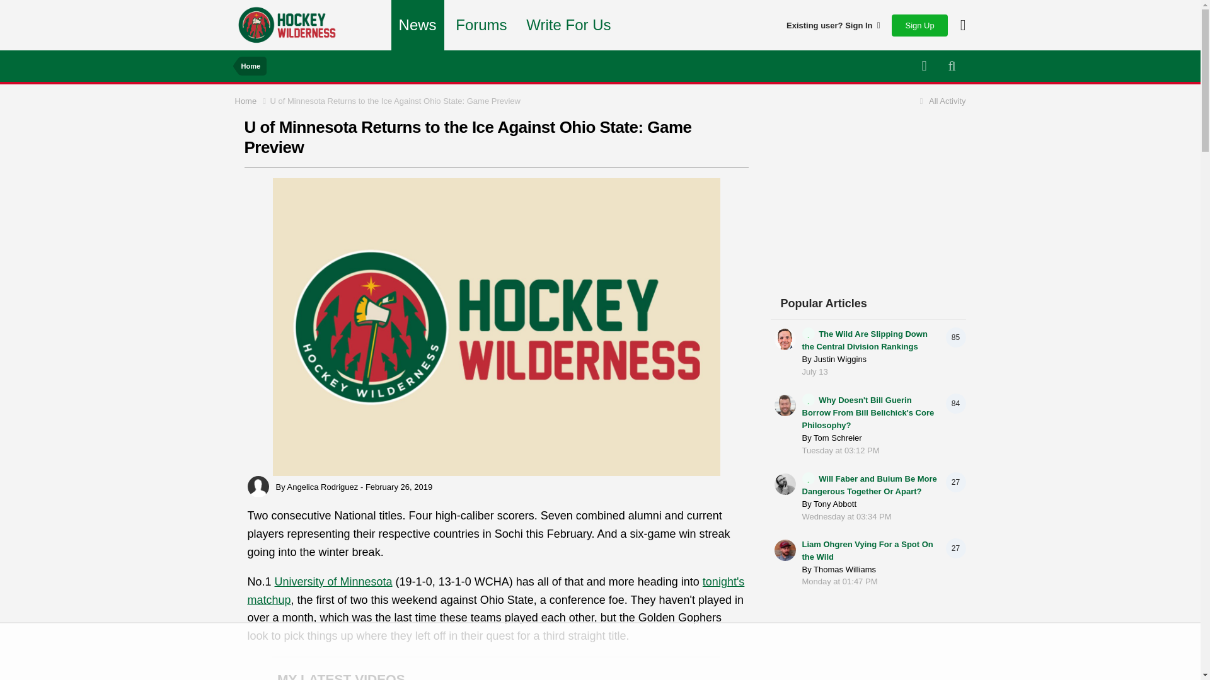 The height and width of the screenshot is (680, 1210). What do you see at coordinates (481, 25) in the screenshot?
I see `Forums` at bounding box center [481, 25].